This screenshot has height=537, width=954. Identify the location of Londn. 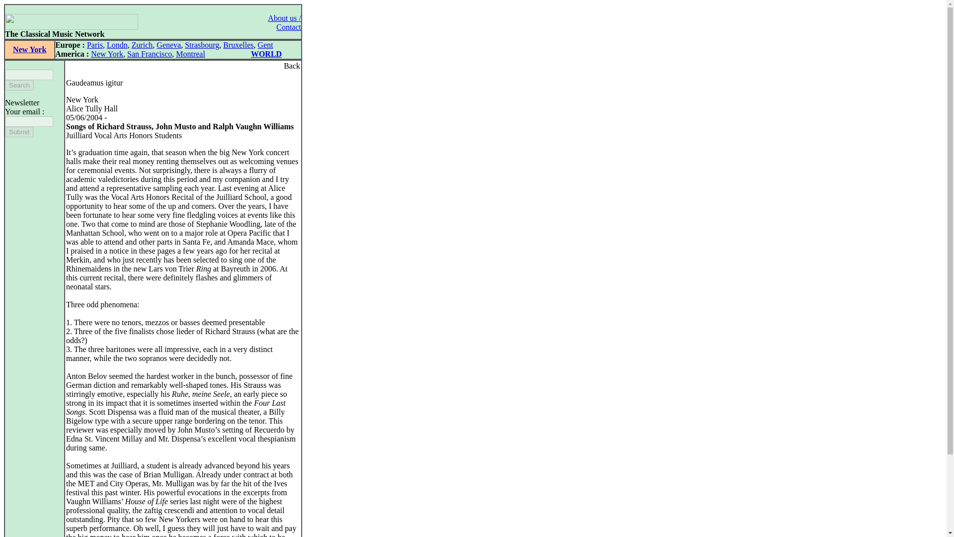
(117, 45).